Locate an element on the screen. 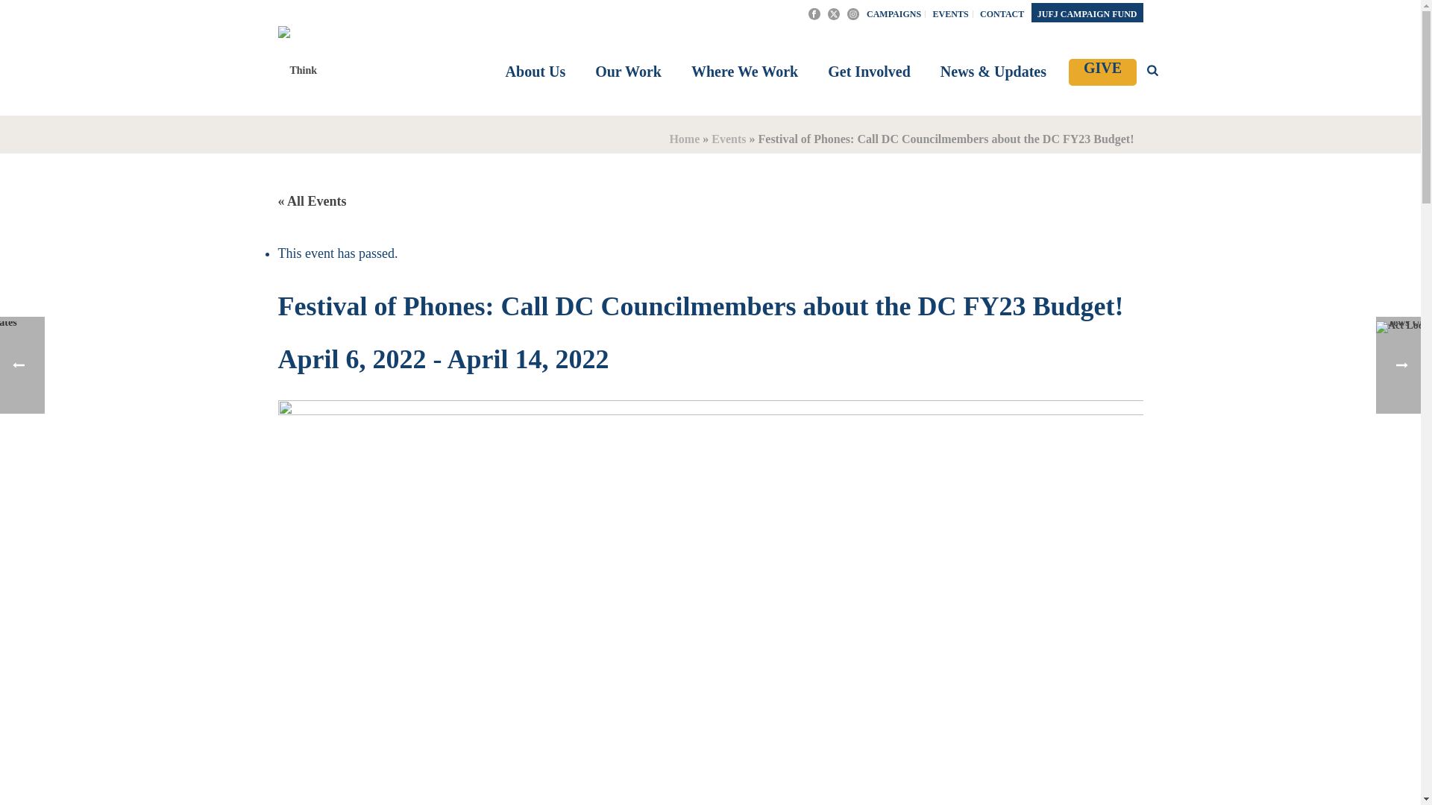 The image size is (1432, 805). Get Involved is located at coordinates (869, 72).